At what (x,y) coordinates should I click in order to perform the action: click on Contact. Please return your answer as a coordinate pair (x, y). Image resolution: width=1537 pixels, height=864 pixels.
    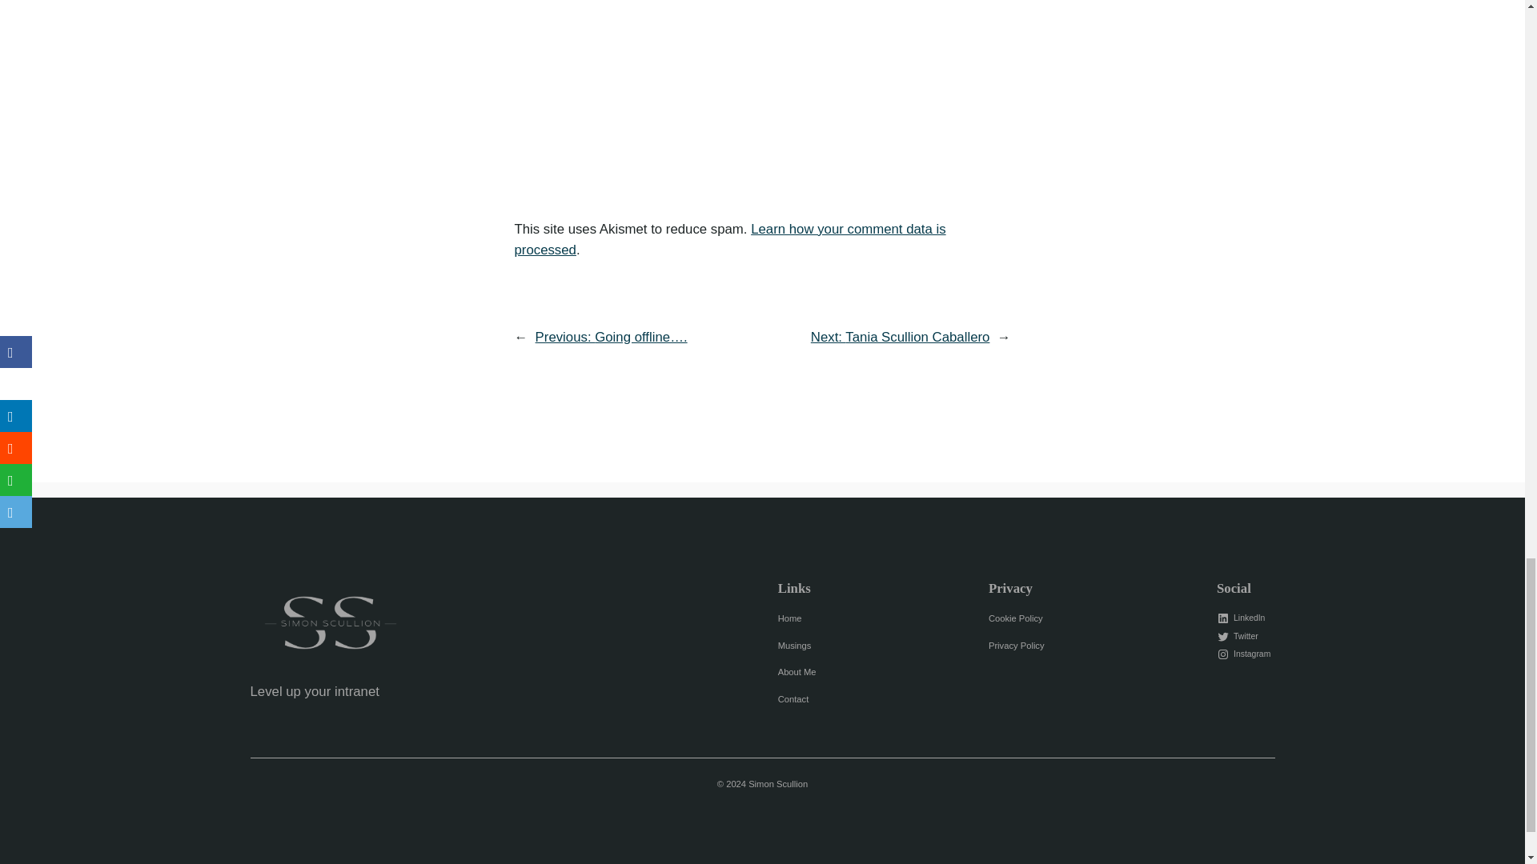
    Looking at the image, I should click on (793, 699).